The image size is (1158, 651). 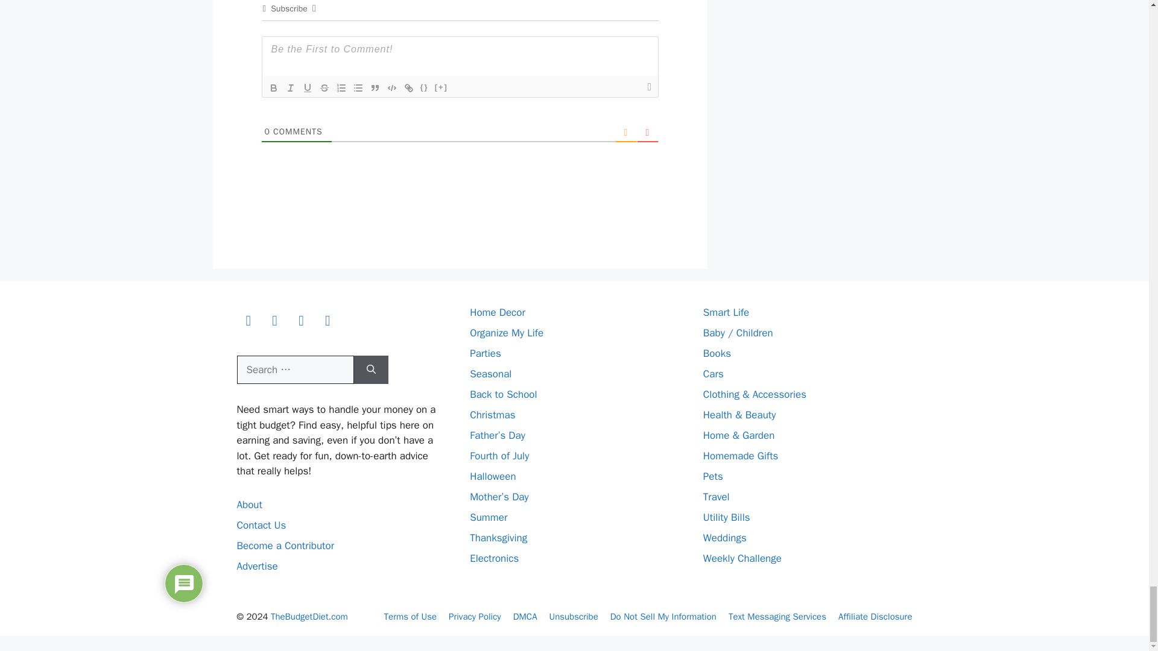 What do you see at coordinates (308, 87) in the screenshot?
I see `Underline` at bounding box center [308, 87].